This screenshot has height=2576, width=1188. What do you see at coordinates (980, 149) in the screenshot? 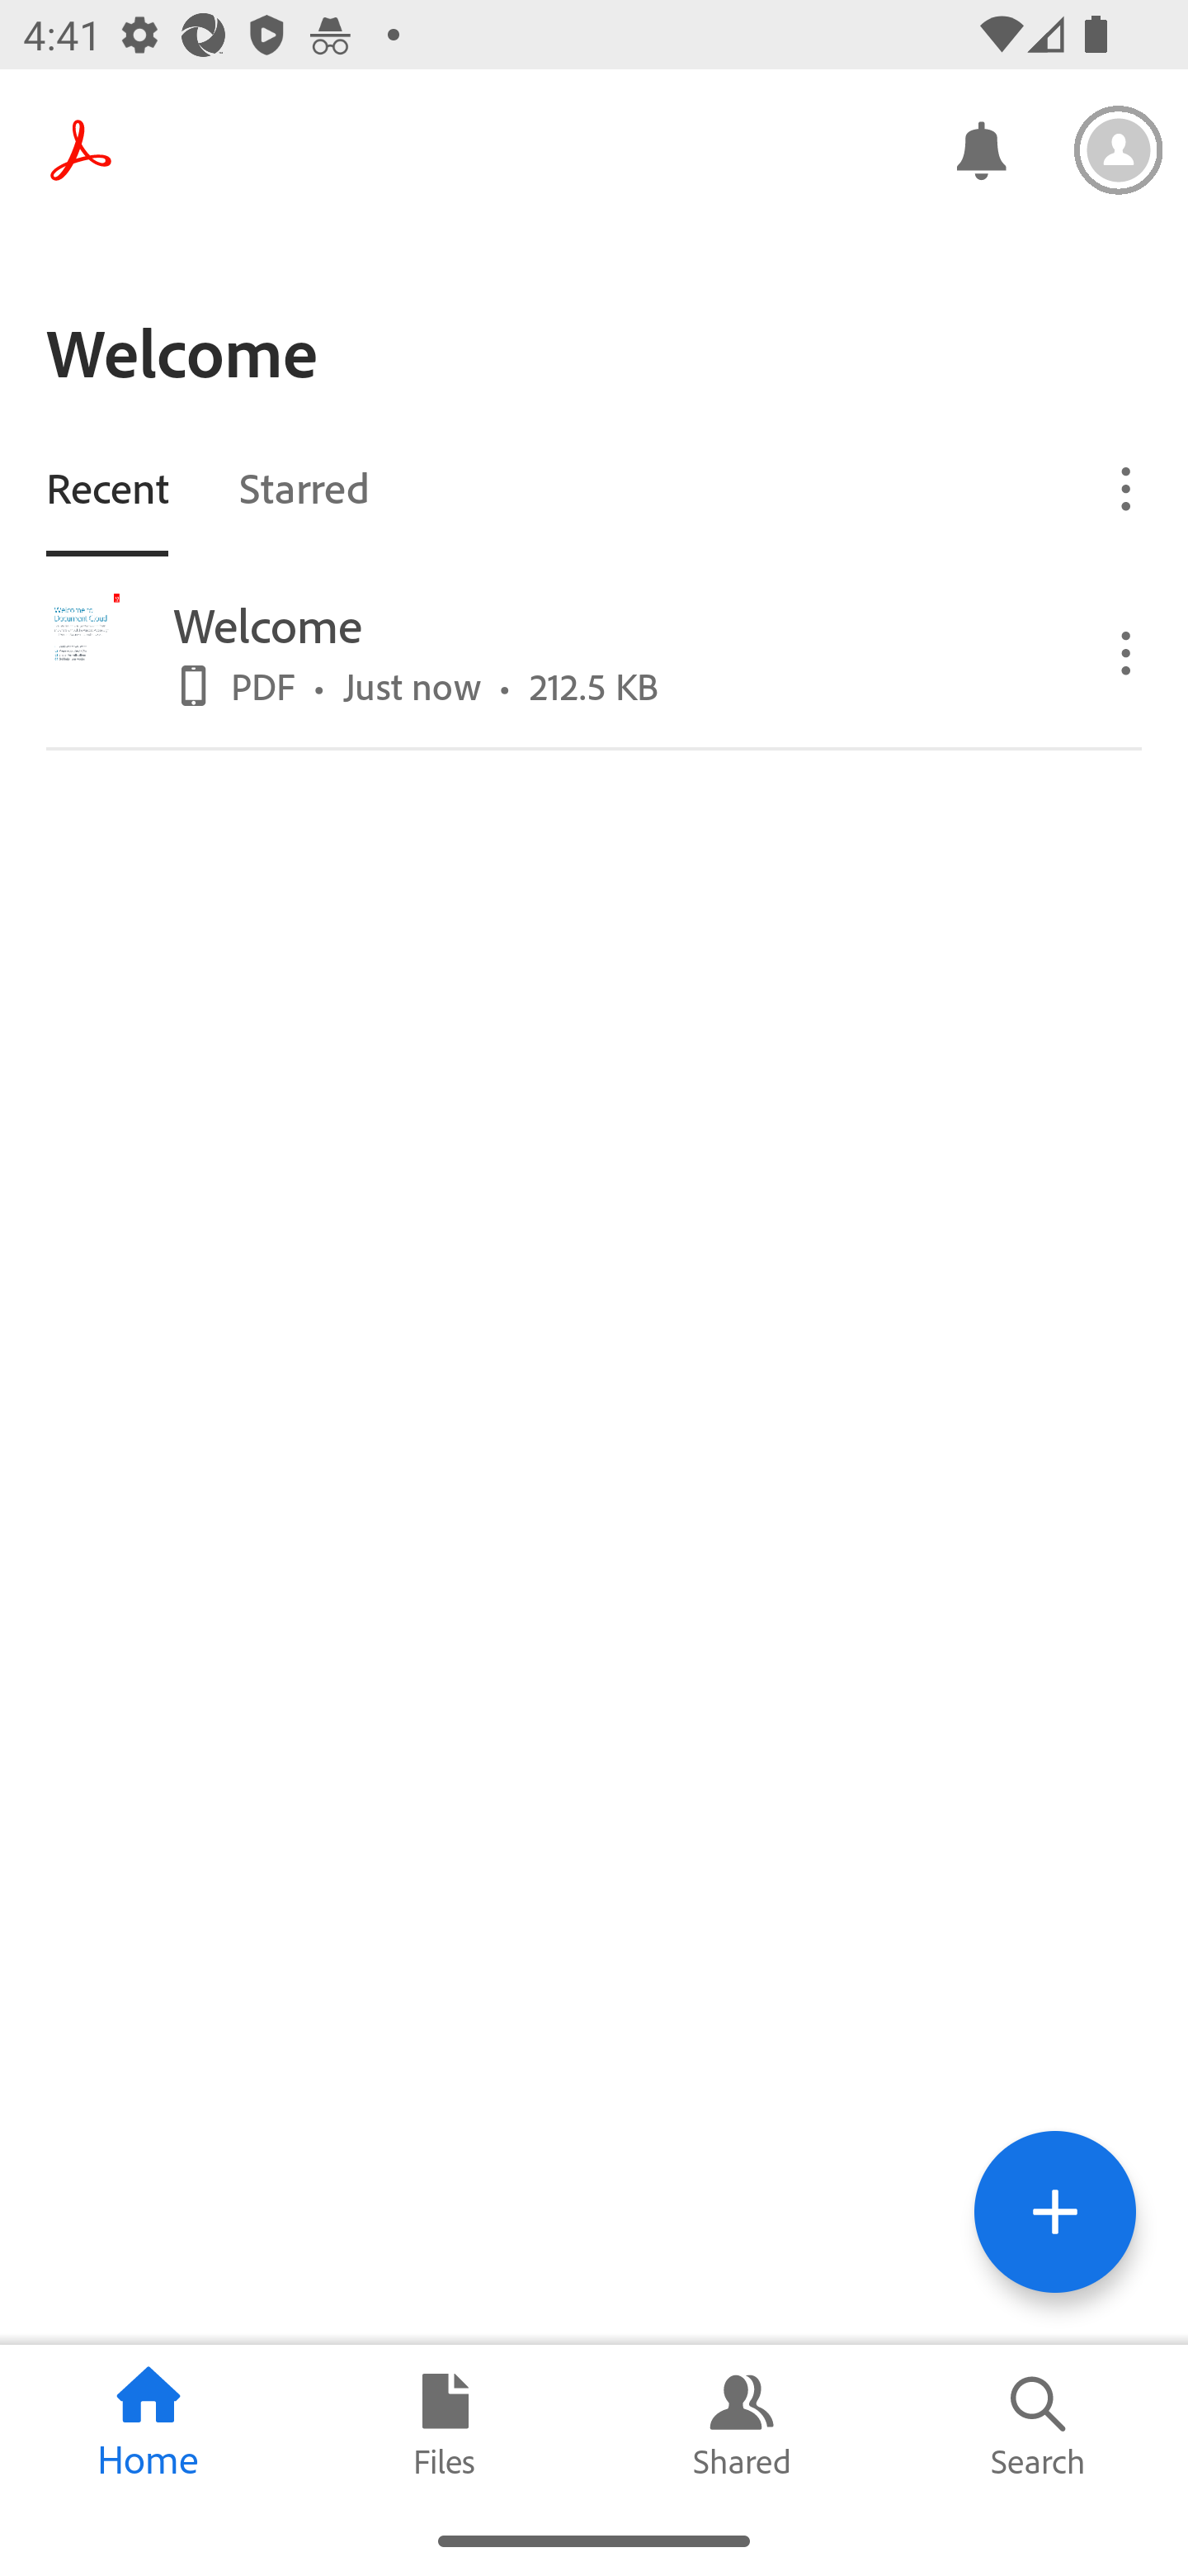
I see `Notifications` at bounding box center [980, 149].